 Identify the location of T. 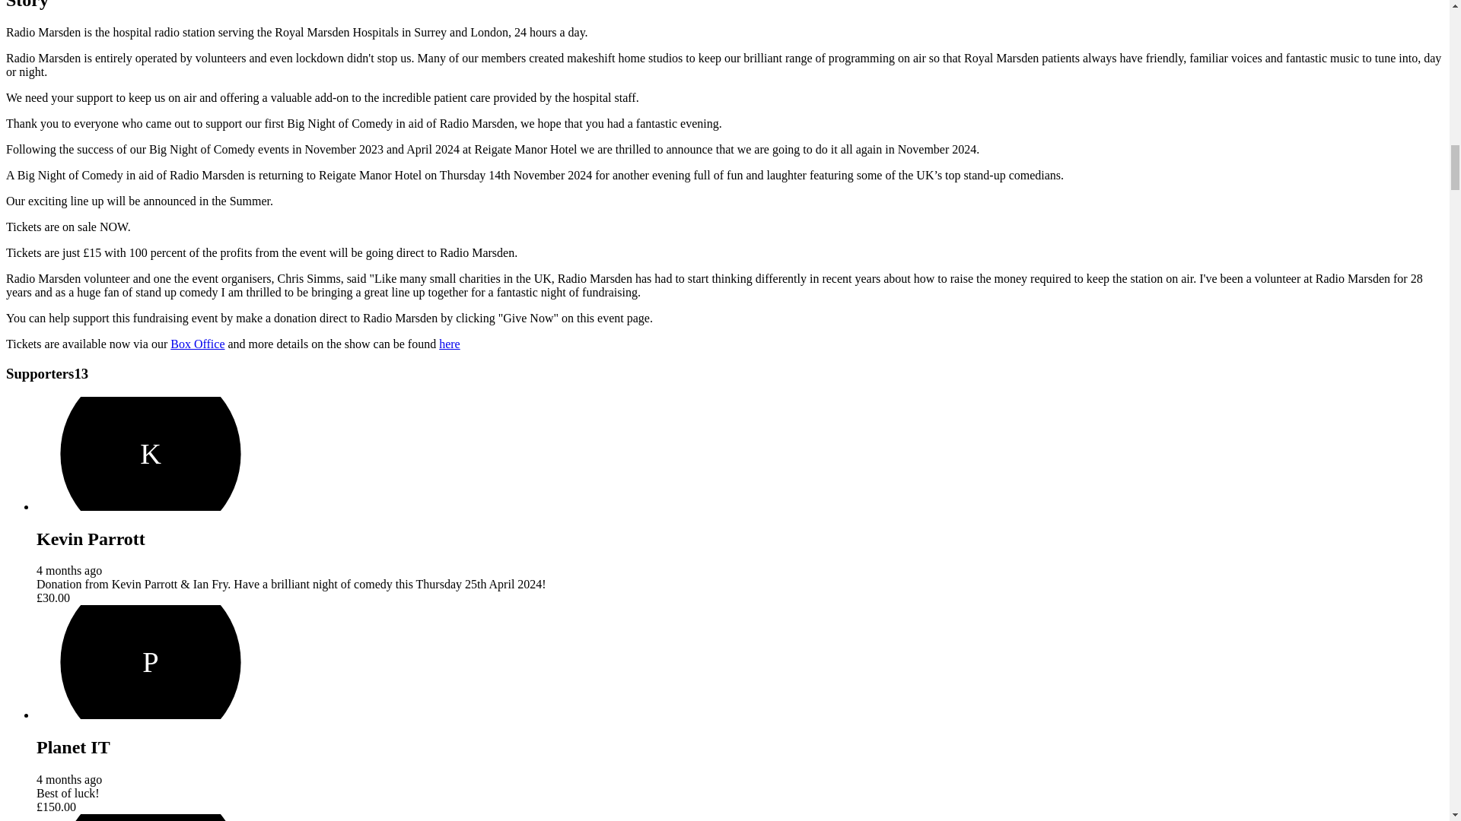
(151, 818).